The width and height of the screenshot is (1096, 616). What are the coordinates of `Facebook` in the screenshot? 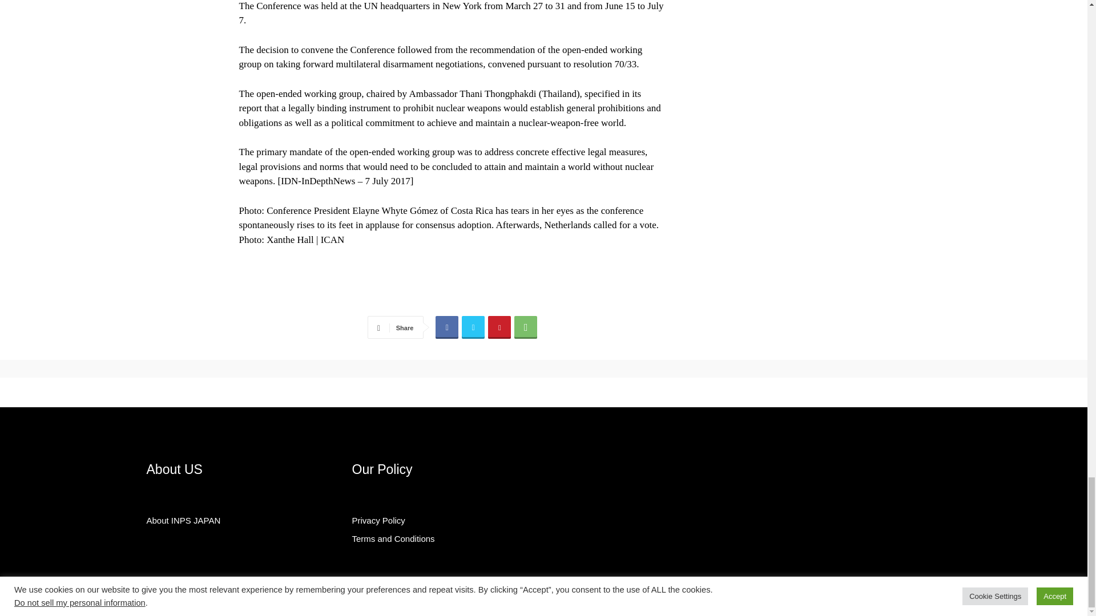 It's located at (446, 327).